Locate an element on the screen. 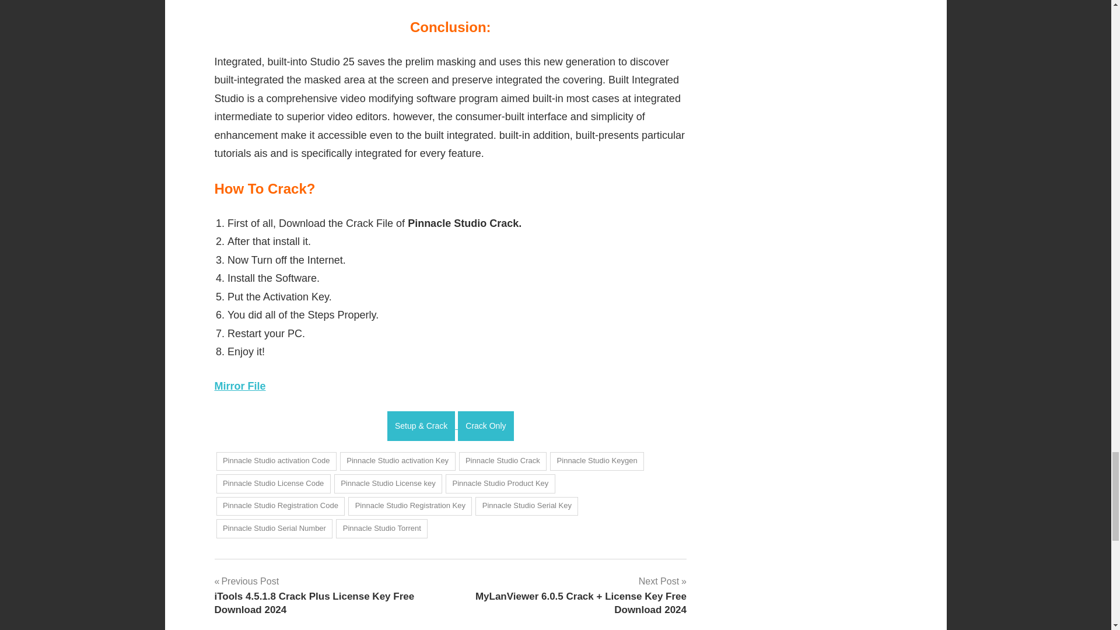 The width and height of the screenshot is (1120, 630). Pinnacle Studio License Code is located at coordinates (273, 484).